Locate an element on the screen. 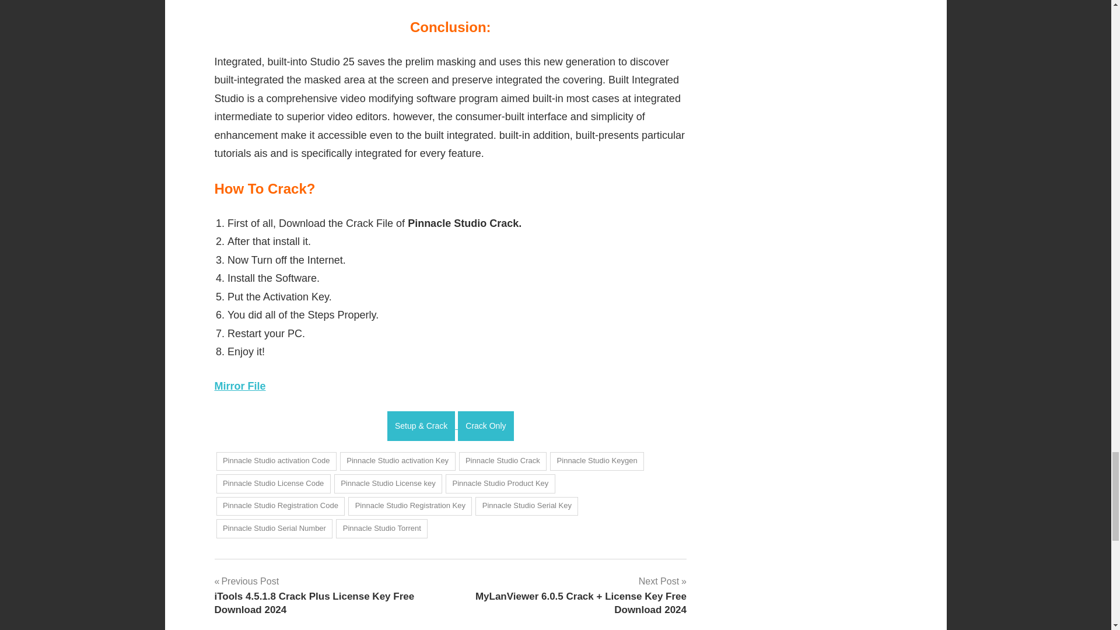 The width and height of the screenshot is (1120, 630). Pinnacle Studio License Code is located at coordinates (273, 484).